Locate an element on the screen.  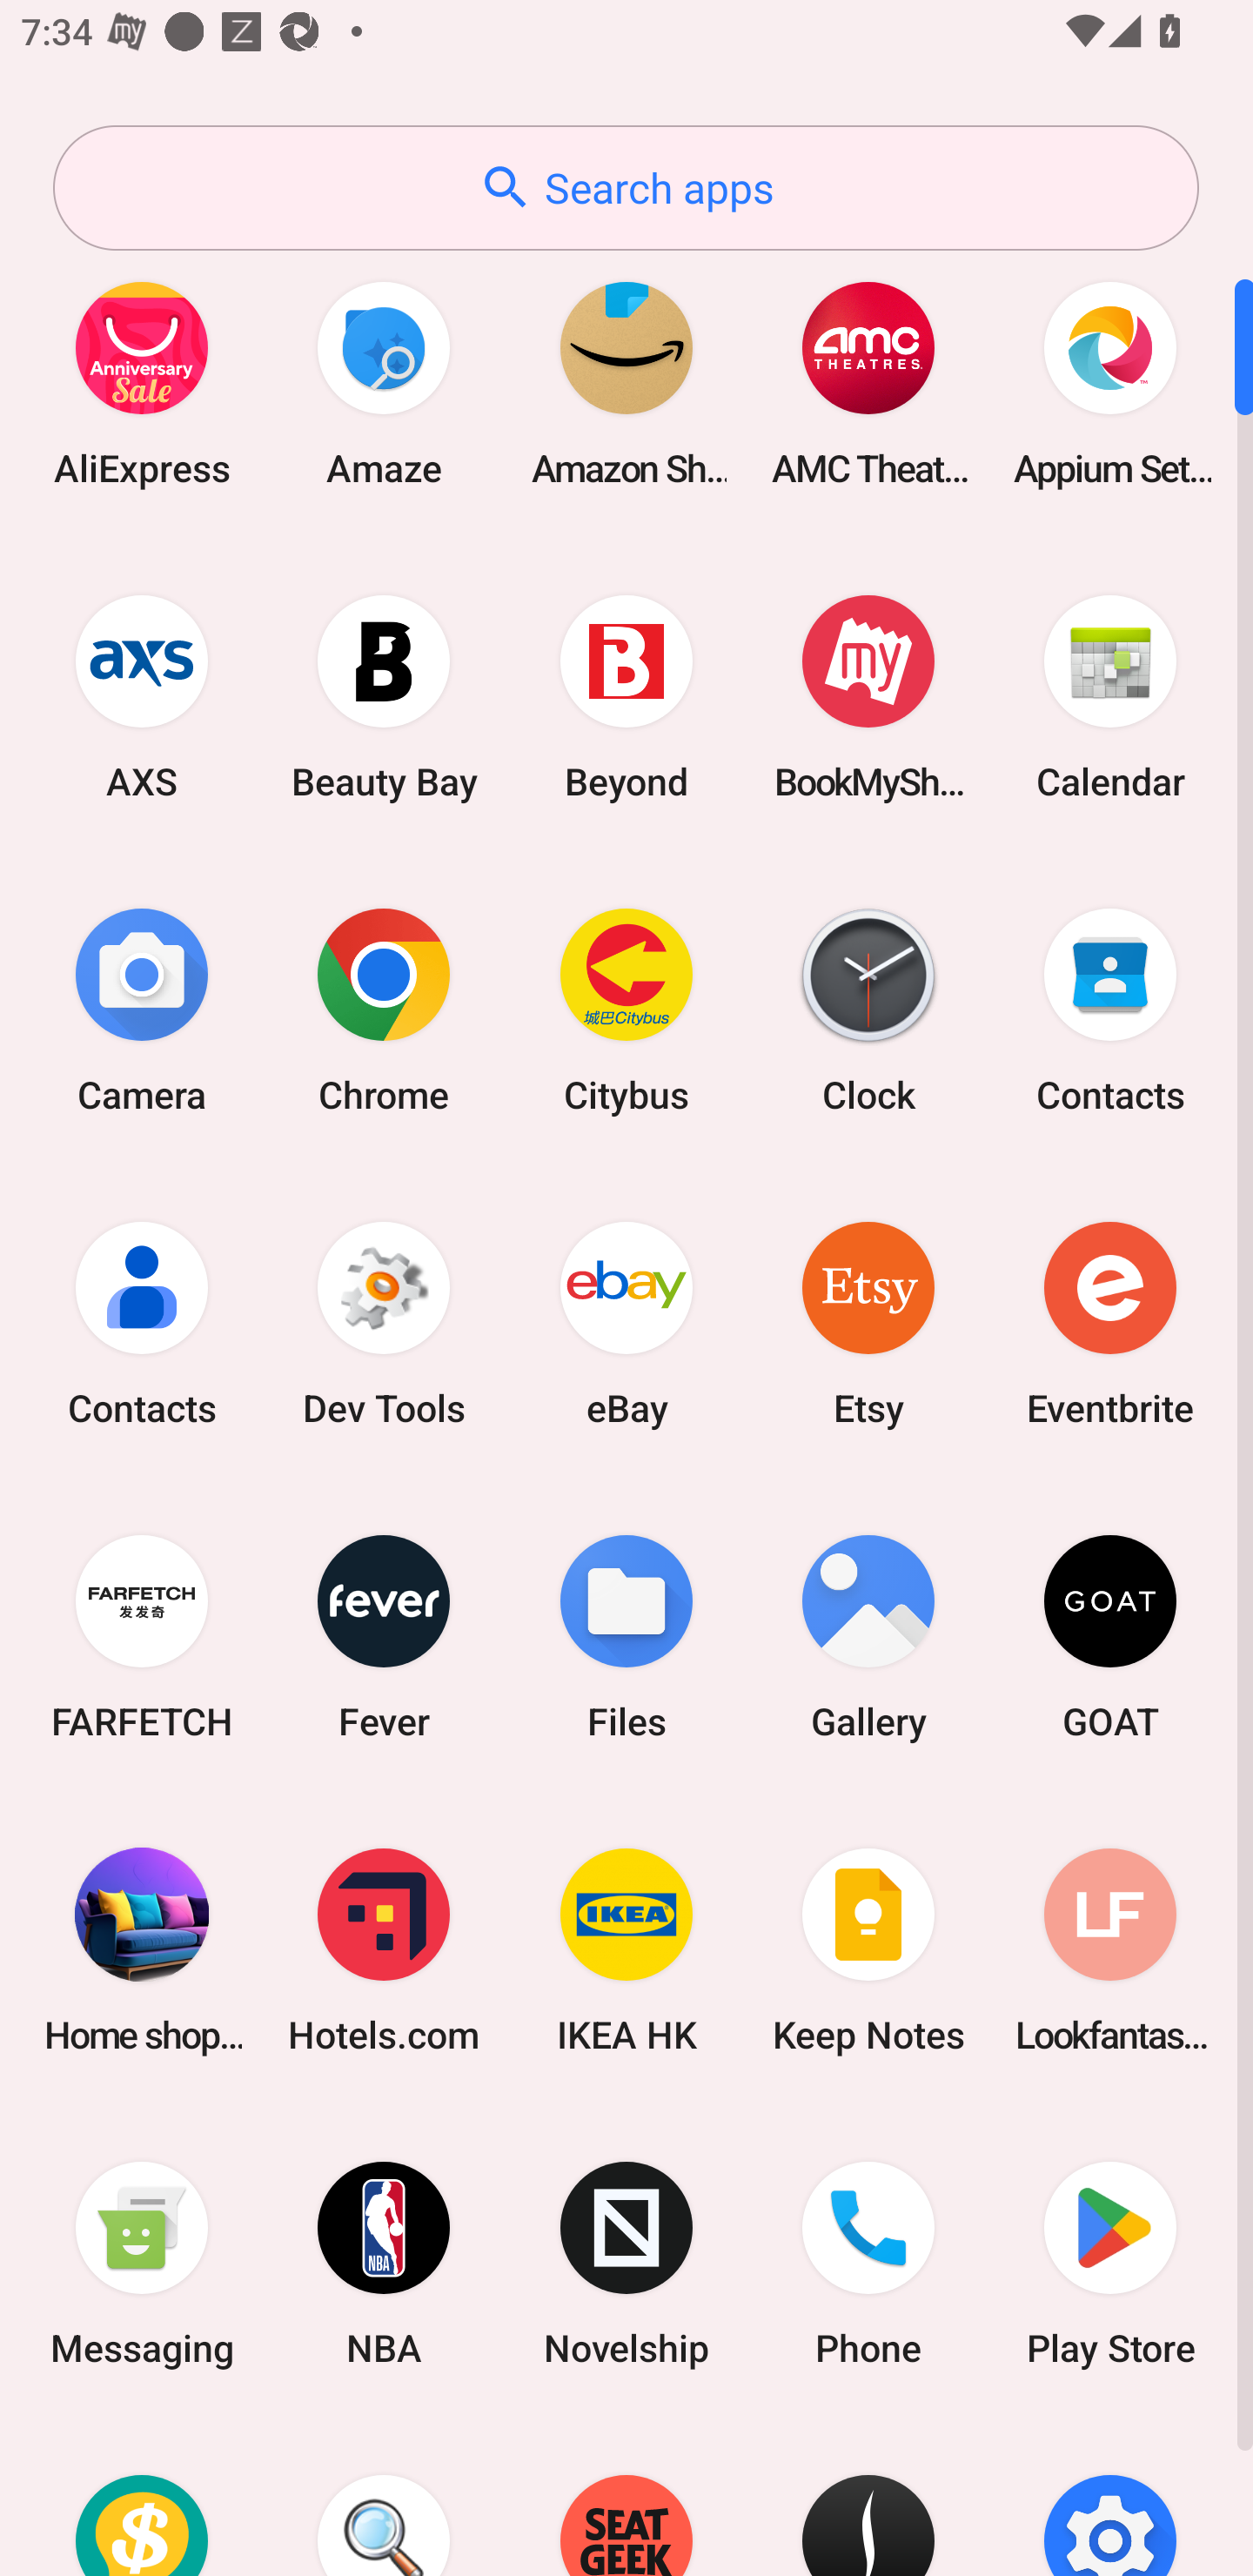
FARFETCH is located at coordinates (142, 1636).